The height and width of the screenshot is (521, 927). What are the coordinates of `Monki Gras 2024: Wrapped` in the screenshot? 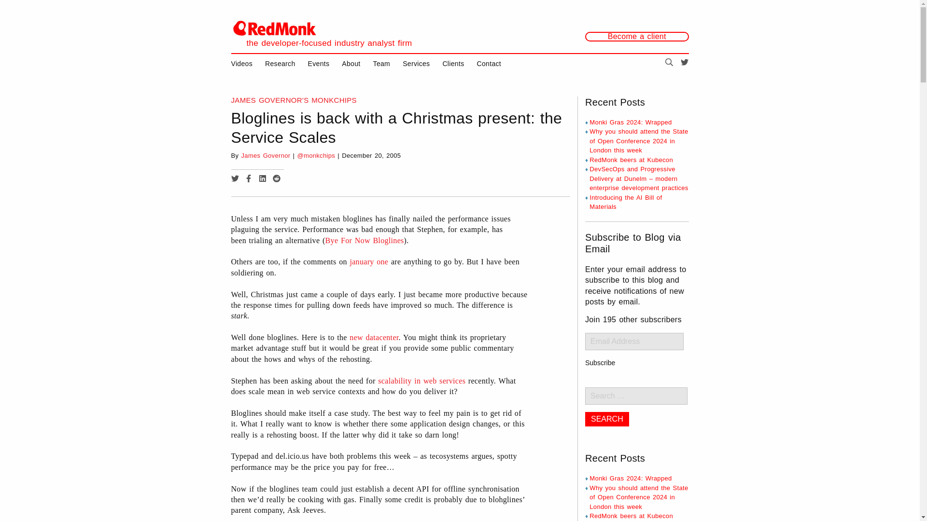 It's located at (631, 478).